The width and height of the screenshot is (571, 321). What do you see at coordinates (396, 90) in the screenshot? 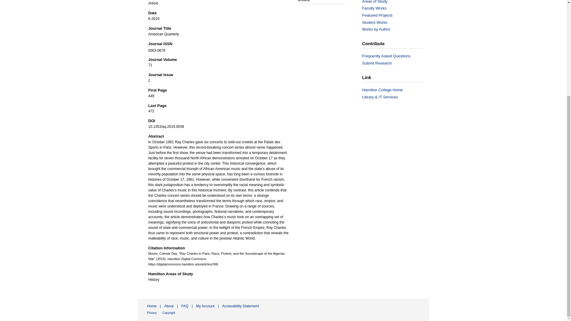
I see `Hamilton College Home` at bounding box center [396, 90].